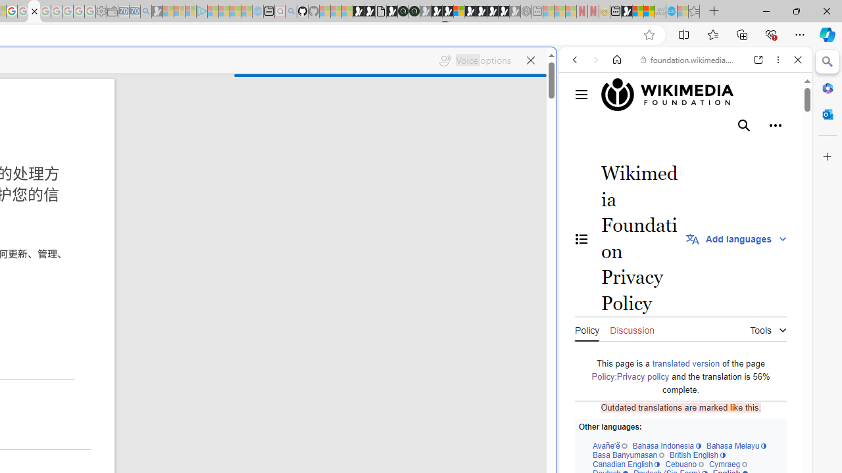 Image resolution: width=842 pixels, height=473 pixels. What do you see at coordinates (580, 150) in the screenshot?
I see `Search Filter, WEB` at bounding box center [580, 150].